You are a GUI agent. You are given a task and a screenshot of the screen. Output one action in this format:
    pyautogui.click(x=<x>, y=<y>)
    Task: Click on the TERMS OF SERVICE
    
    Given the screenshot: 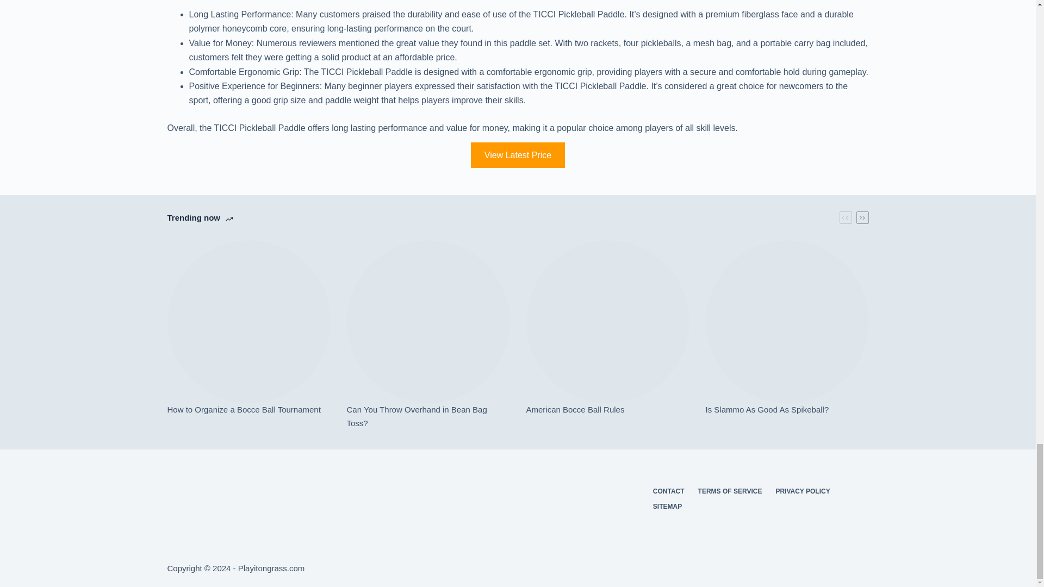 What is the action you would take?
    pyautogui.click(x=730, y=491)
    